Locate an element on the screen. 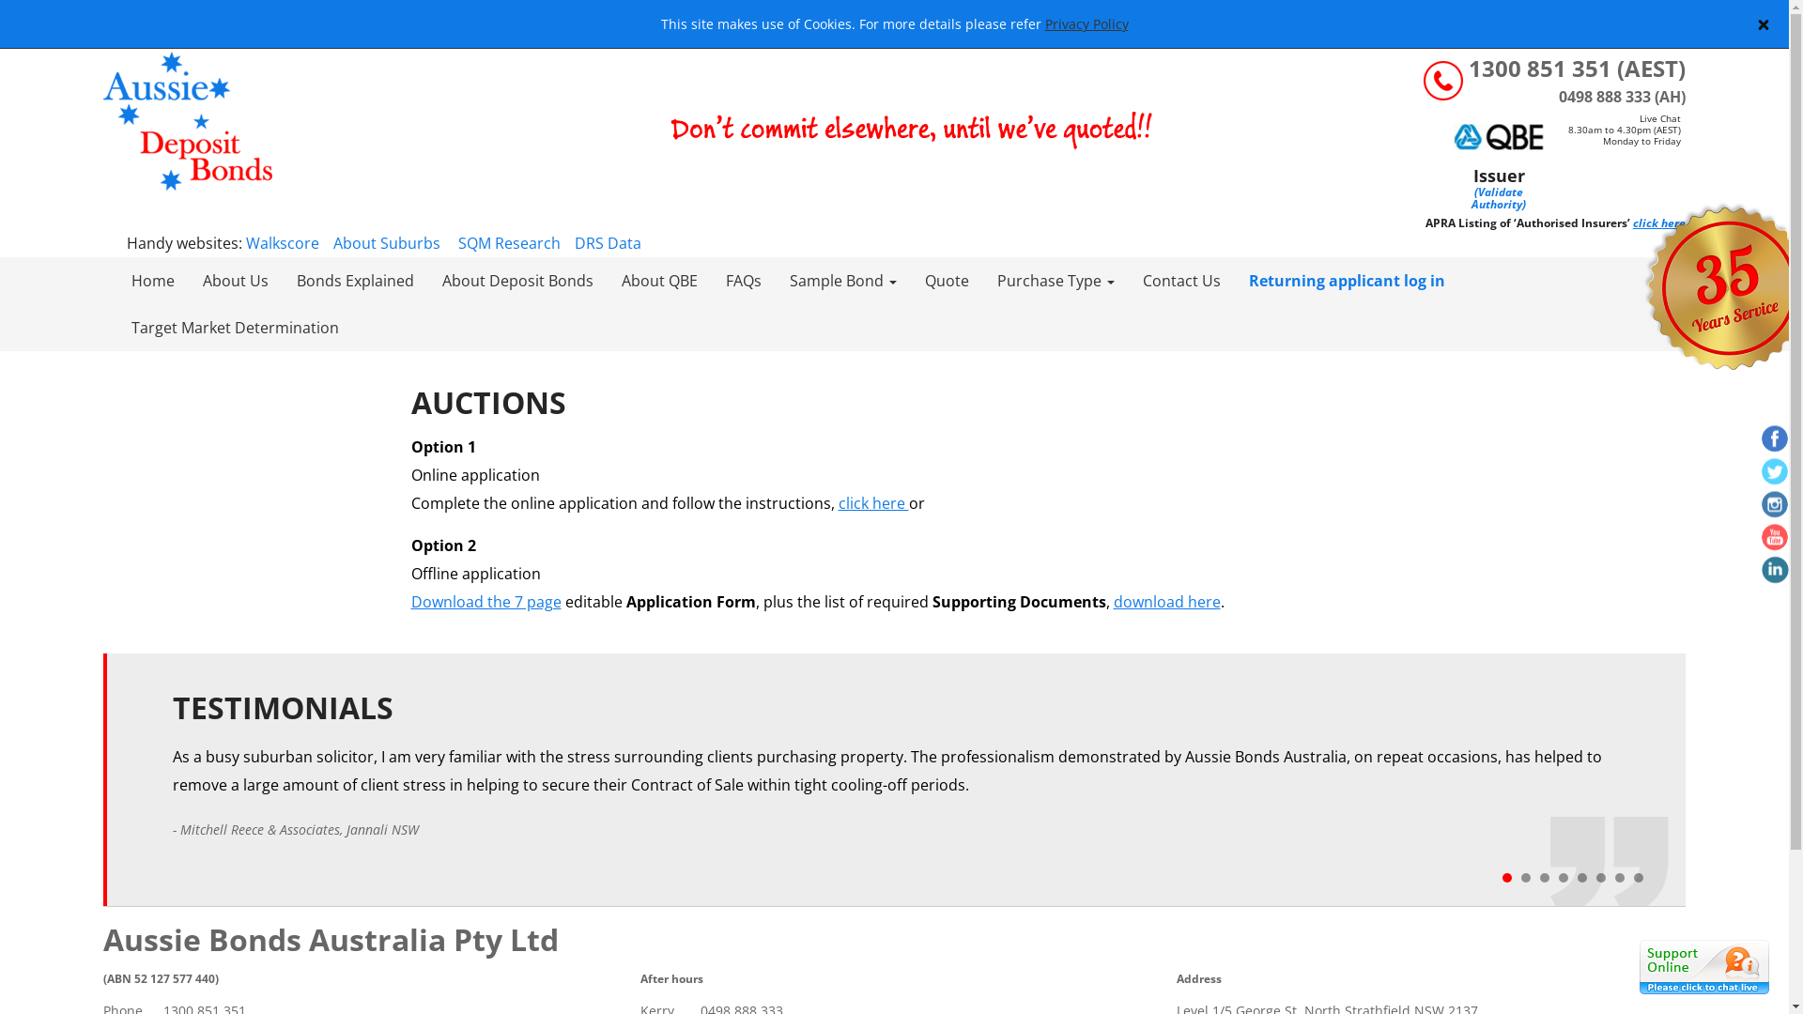 This screenshot has width=1803, height=1014. FAQs is located at coordinates (744, 281).